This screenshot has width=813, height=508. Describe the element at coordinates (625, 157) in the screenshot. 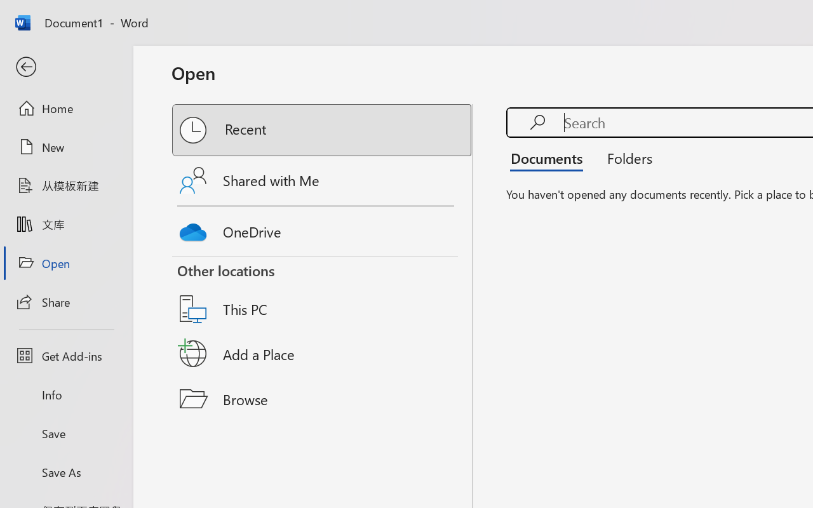

I see `Folders` at that location.